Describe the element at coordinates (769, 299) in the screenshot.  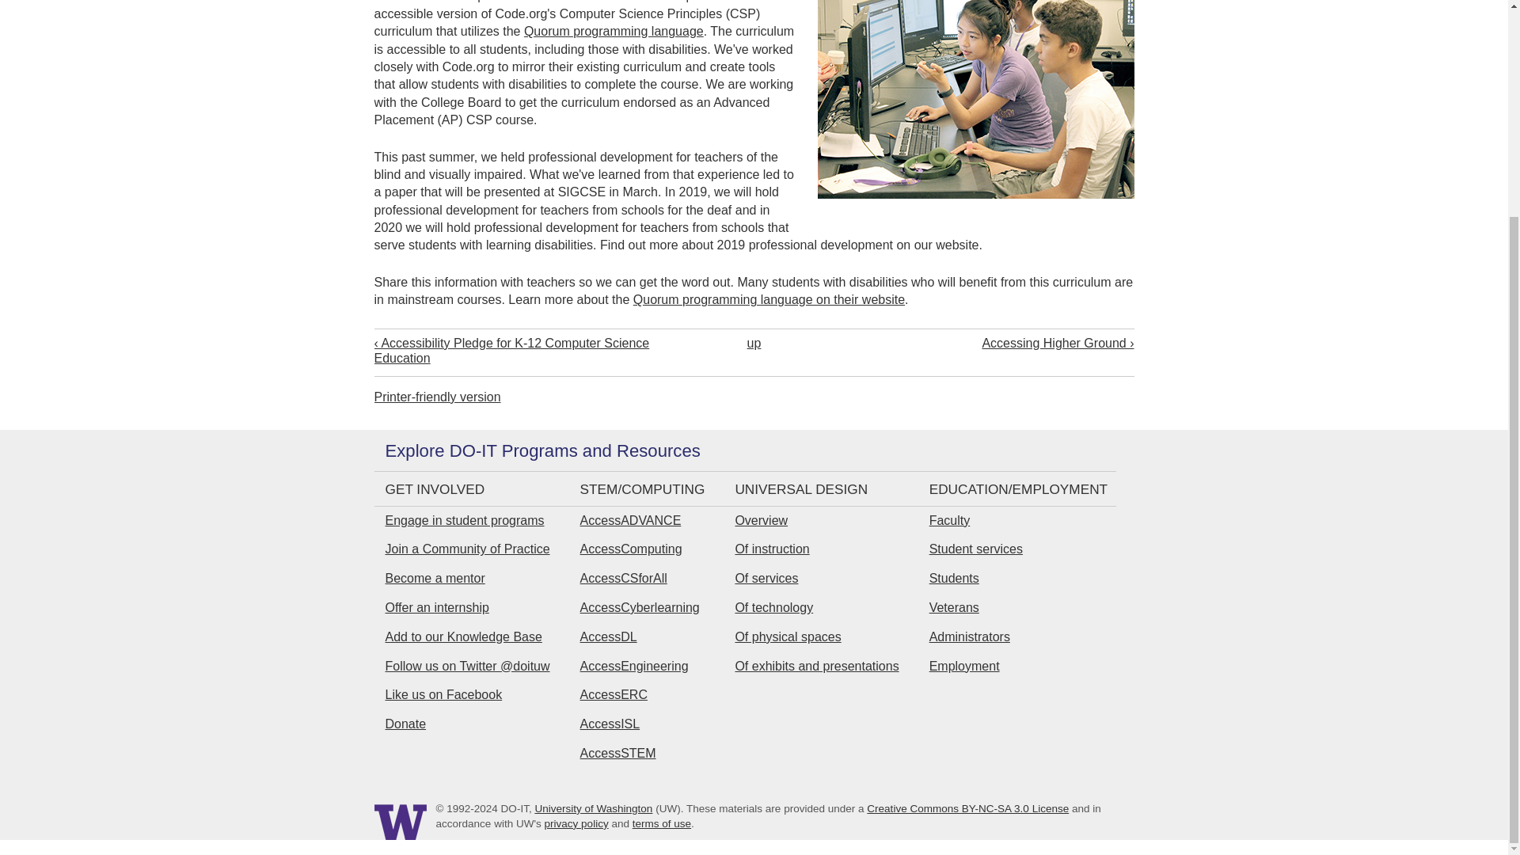
I see `Quorum programming language on their website` at that location.